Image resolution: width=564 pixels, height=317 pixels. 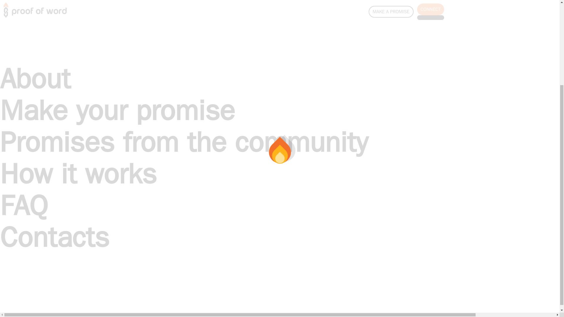 What do you see at coordinates (19, 256) in the screenshot?
I see `Make your promise` at bounding box center [19, 256].